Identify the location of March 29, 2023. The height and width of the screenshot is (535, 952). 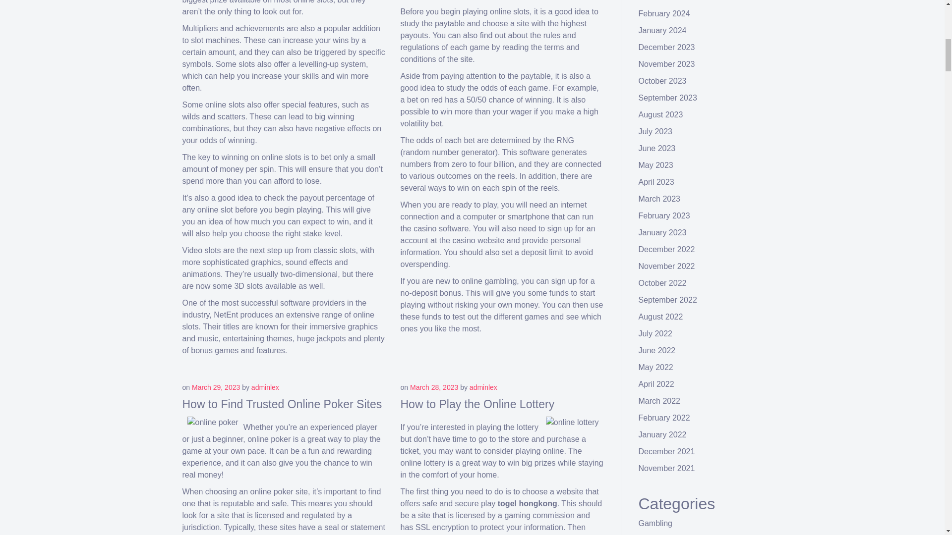
(216, 387).